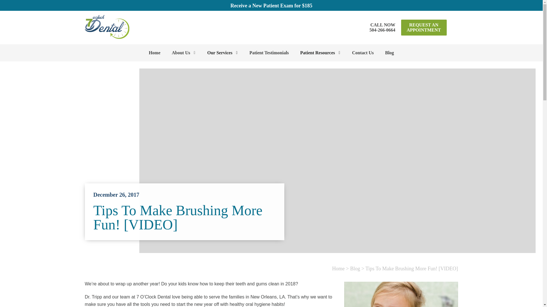  What do you see at coordinates (382, 27) in the screenshot?
I see `About Us` at bounding box center [382, 27].